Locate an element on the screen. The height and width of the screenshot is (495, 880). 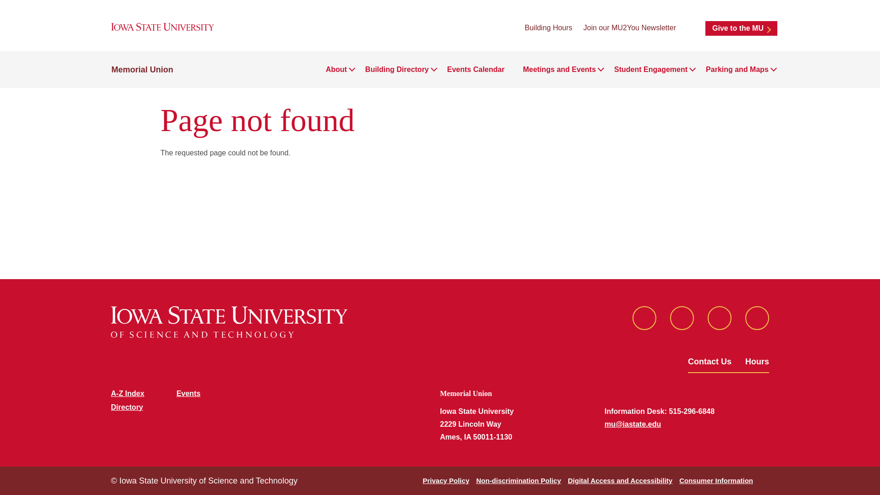
About is located at coordinates (336, 70).